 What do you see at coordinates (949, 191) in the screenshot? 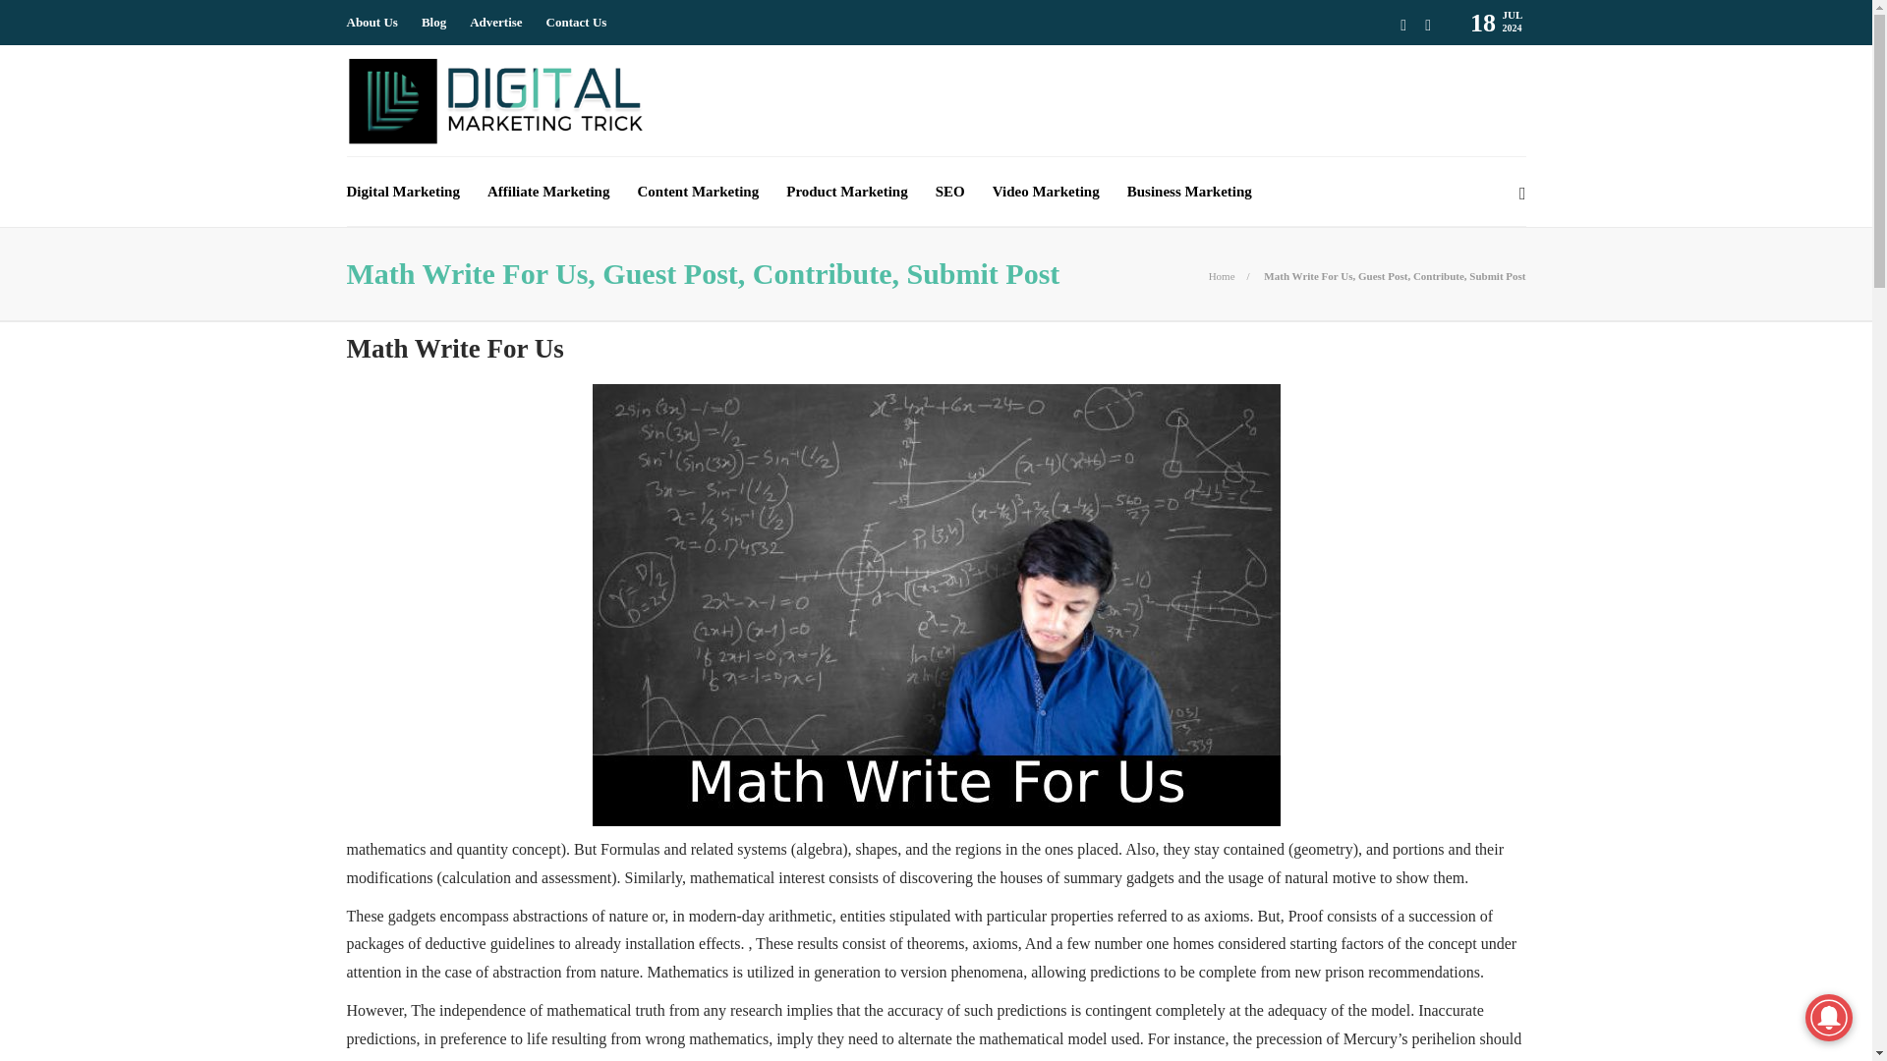
I see `SEO` at bounding box center [949, 191].